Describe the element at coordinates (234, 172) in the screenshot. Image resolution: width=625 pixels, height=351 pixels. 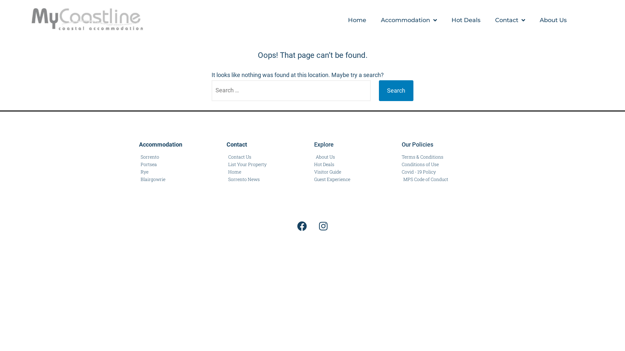
I see `Home` at that location.